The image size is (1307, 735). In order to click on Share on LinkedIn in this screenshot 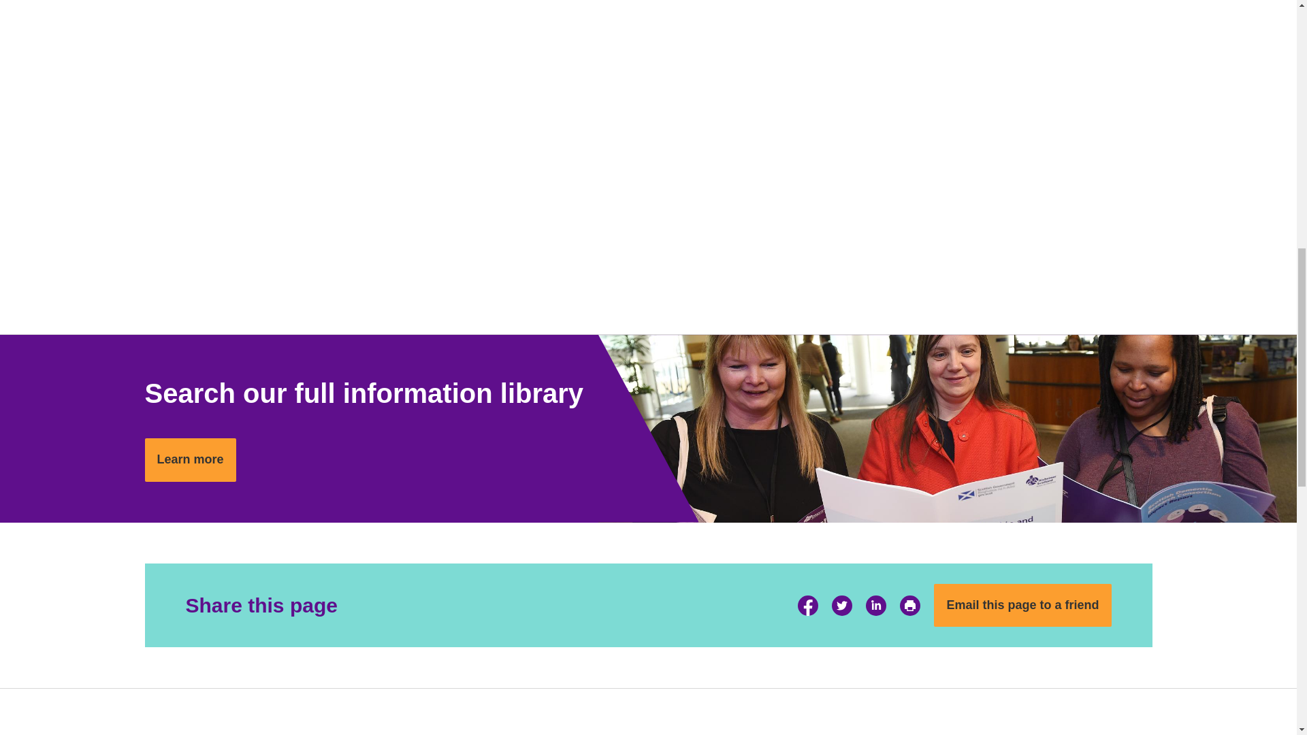, I will do `click(875, 606)`.